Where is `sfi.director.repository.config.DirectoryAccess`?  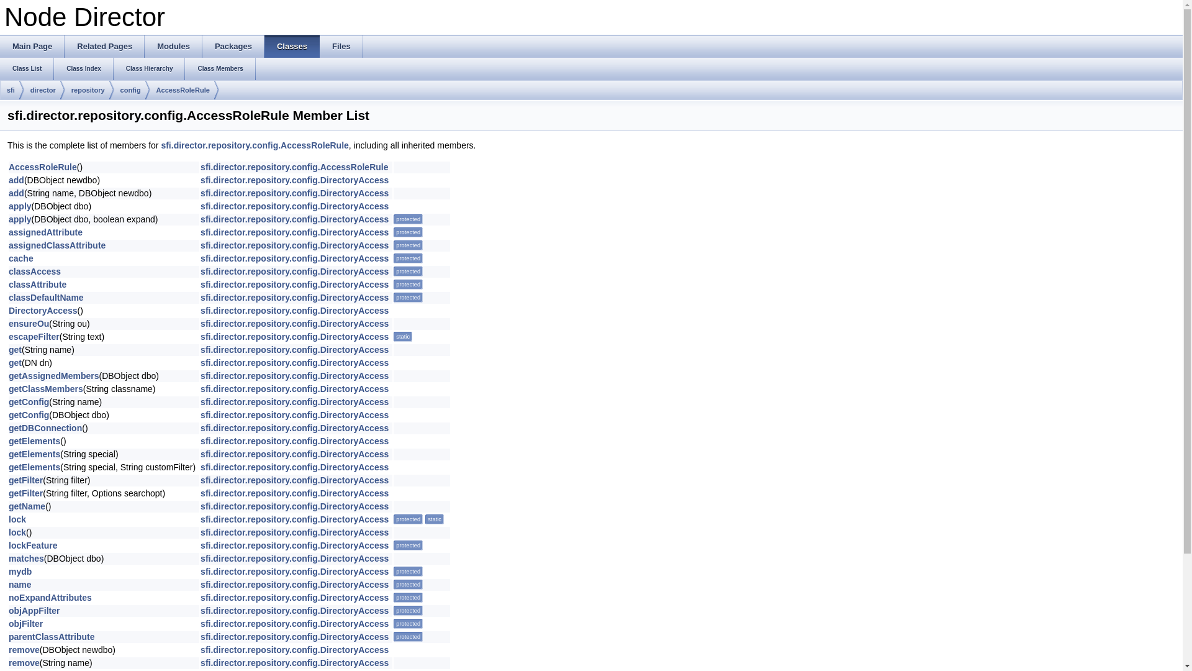
sfi.director.repository.config.DirectoryAccess is located at coordinates (294, 519).